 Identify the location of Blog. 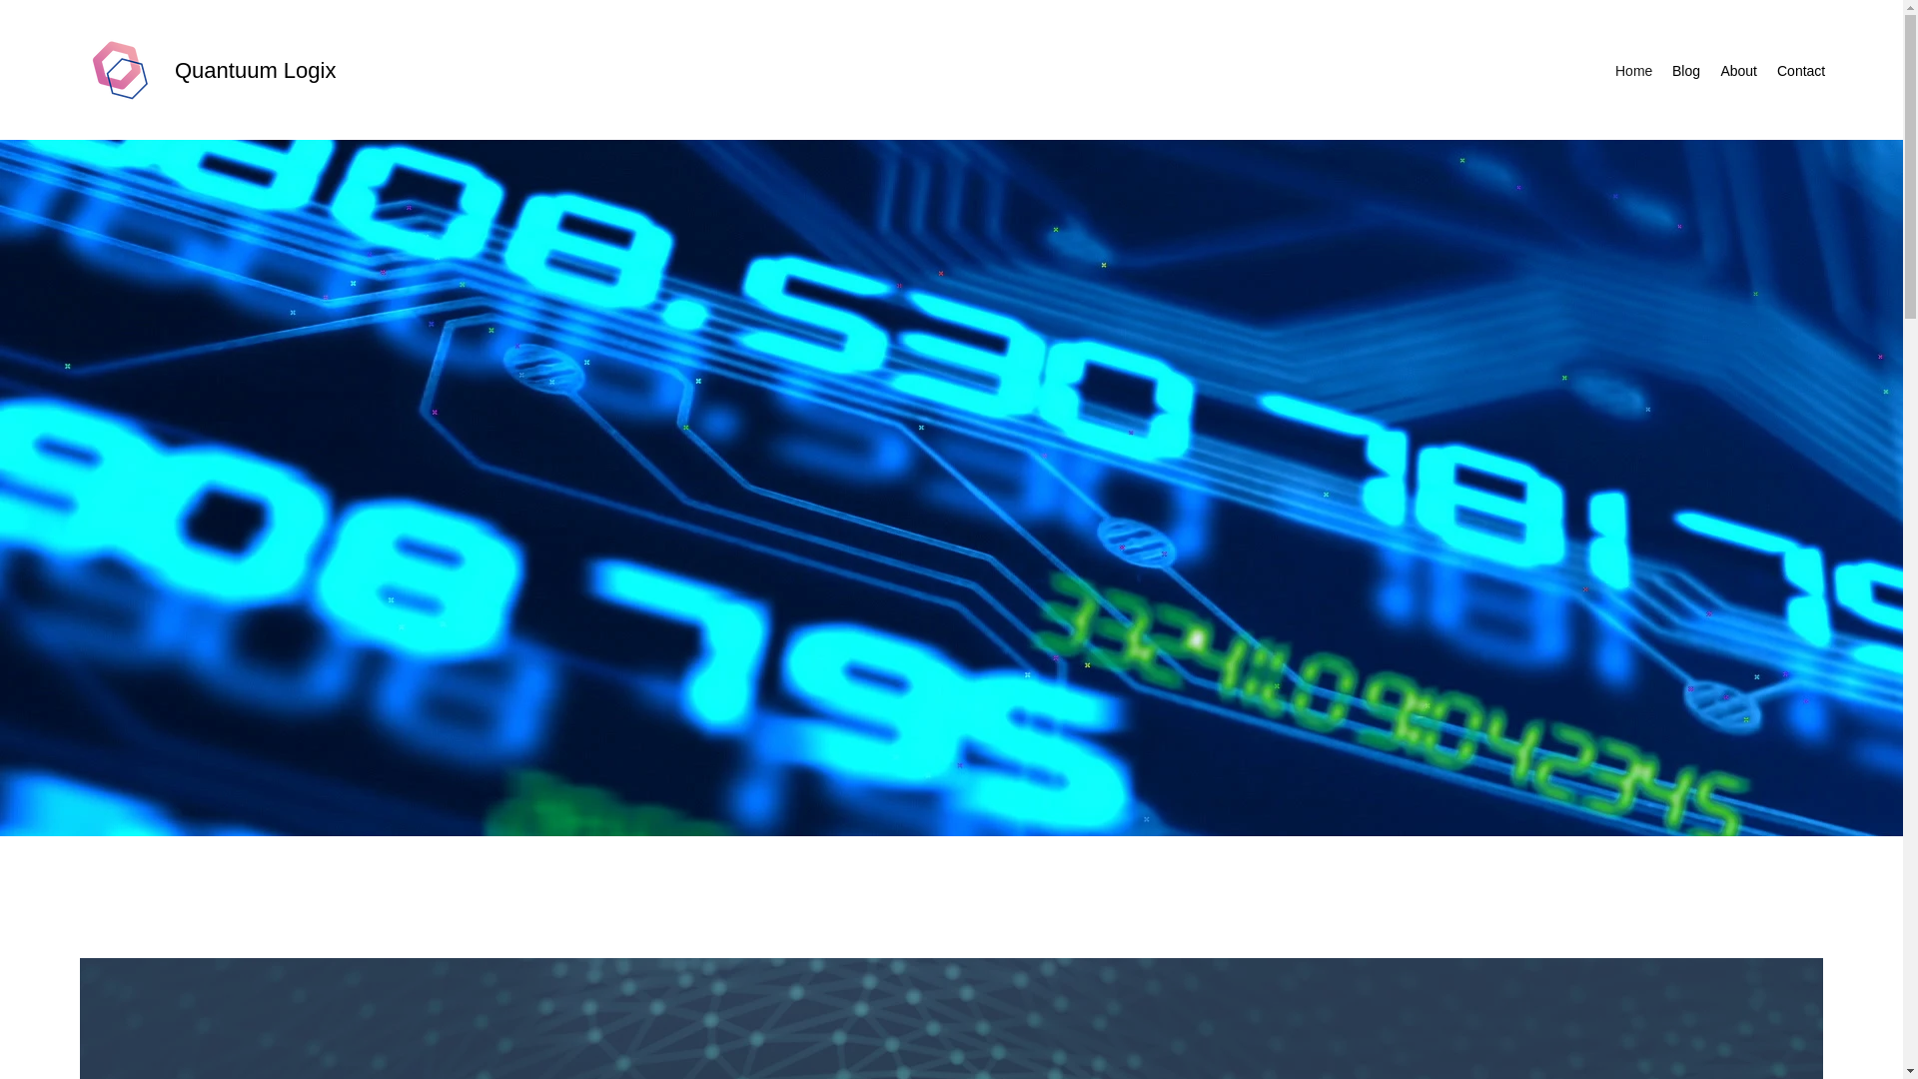
(1686, 71).